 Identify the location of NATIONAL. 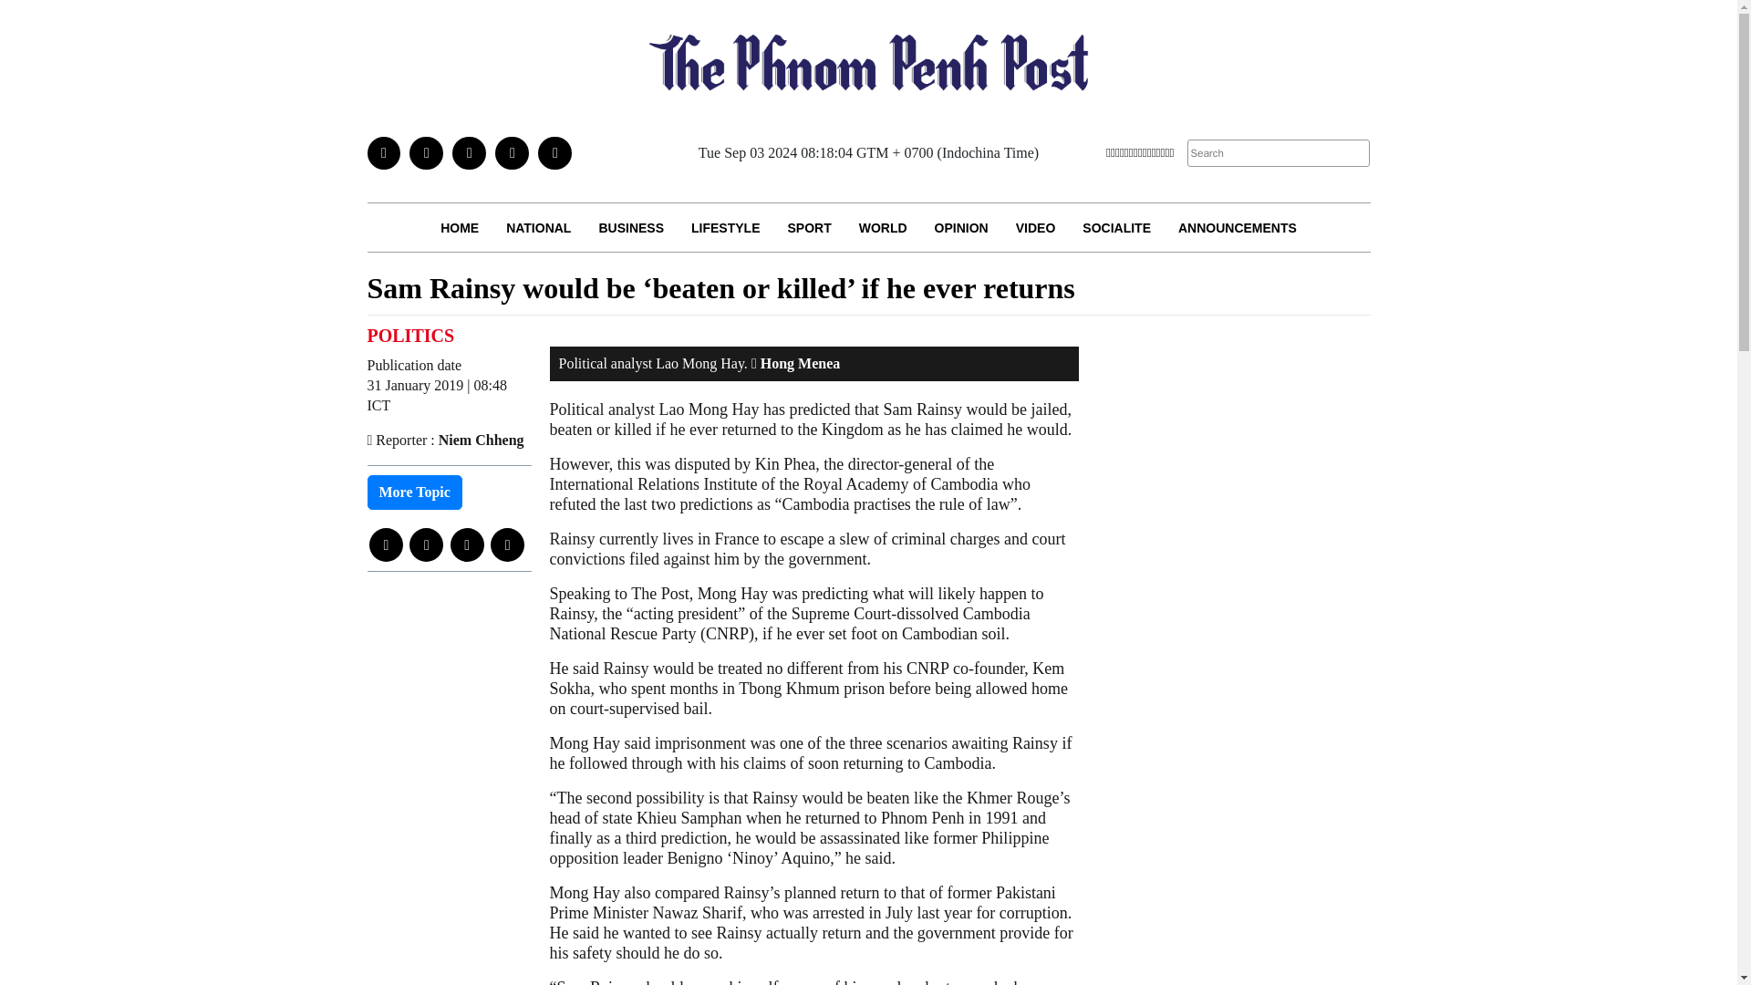
(538, 227).